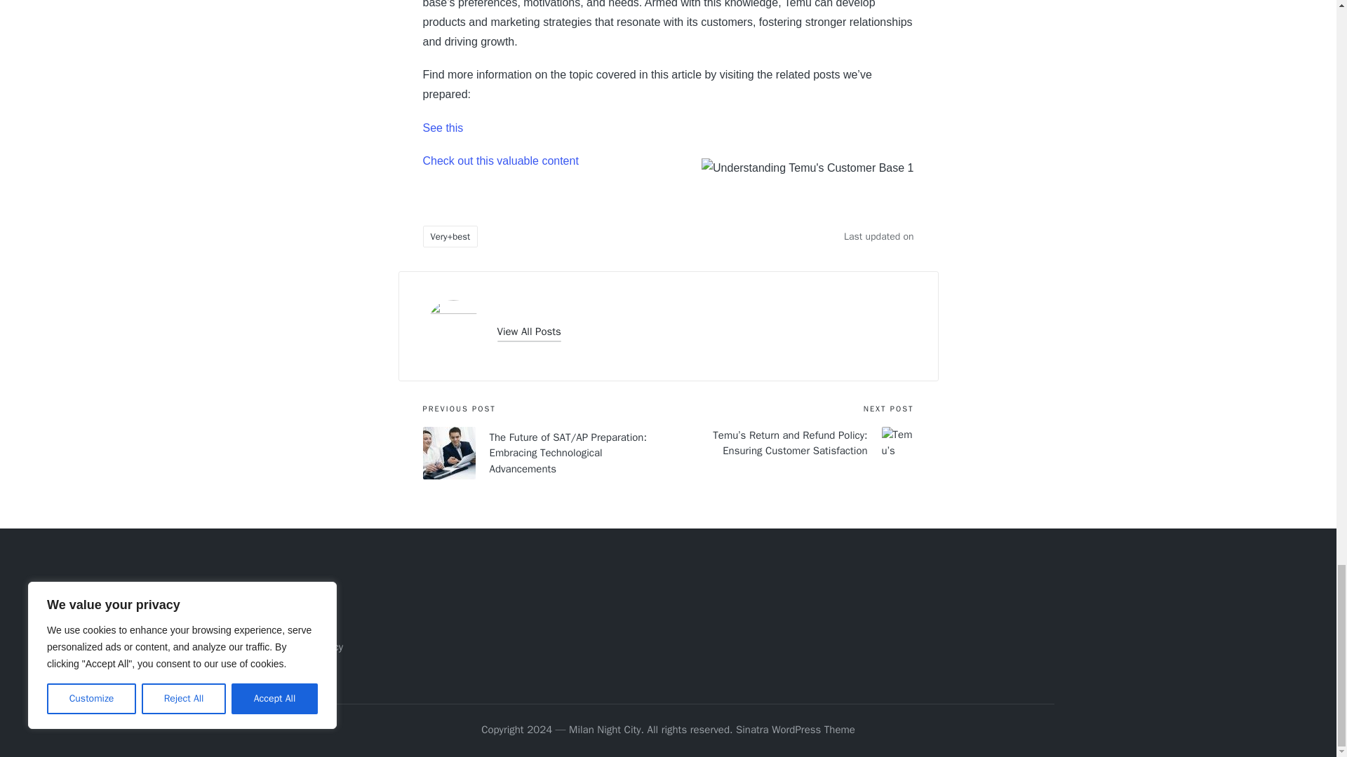 The height and width of the screenshot is (757, 1347). Describe the element at coordinates (299, 624) in the screenshot. I see `Contact` at that location.